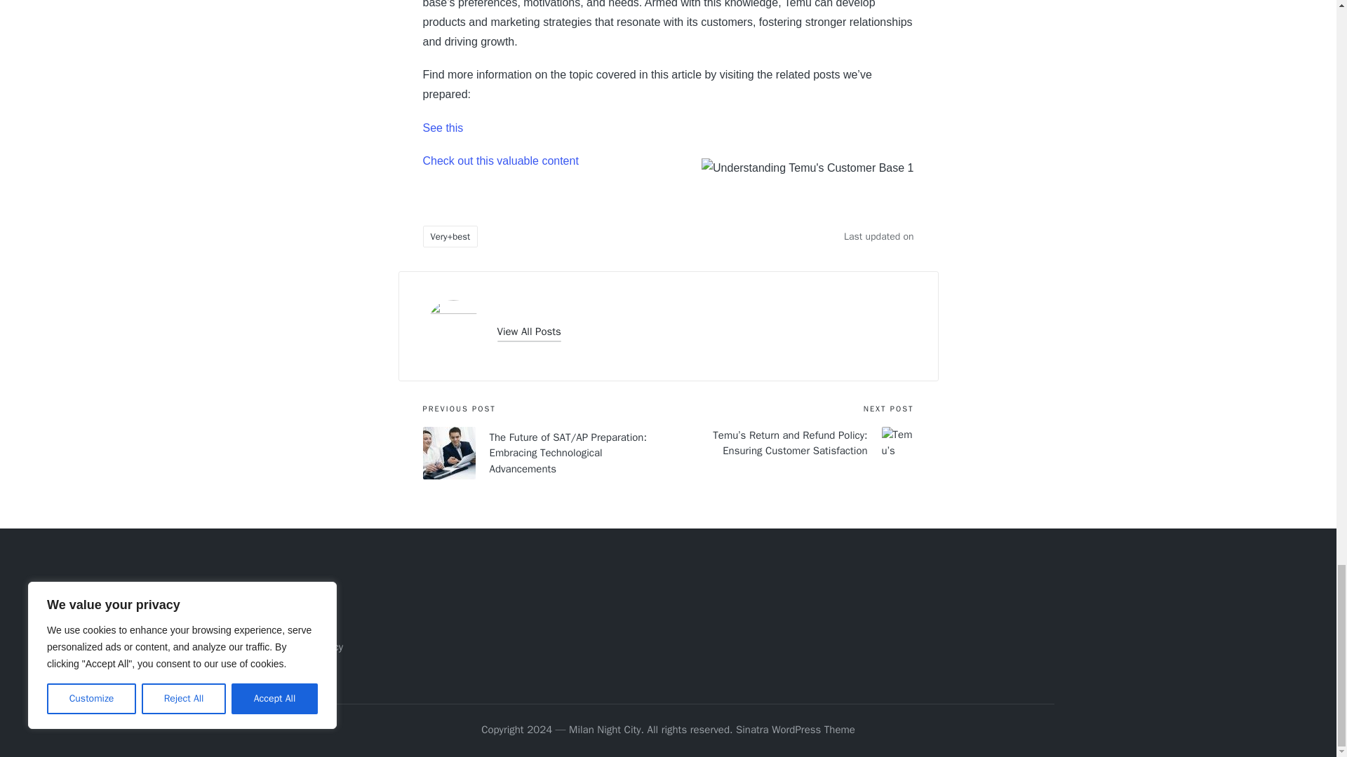 The height and width of the screenshot is (757, 1347). Describe the element at coordinates (299, 624) in the screenshot. I see `Contact` at that location.